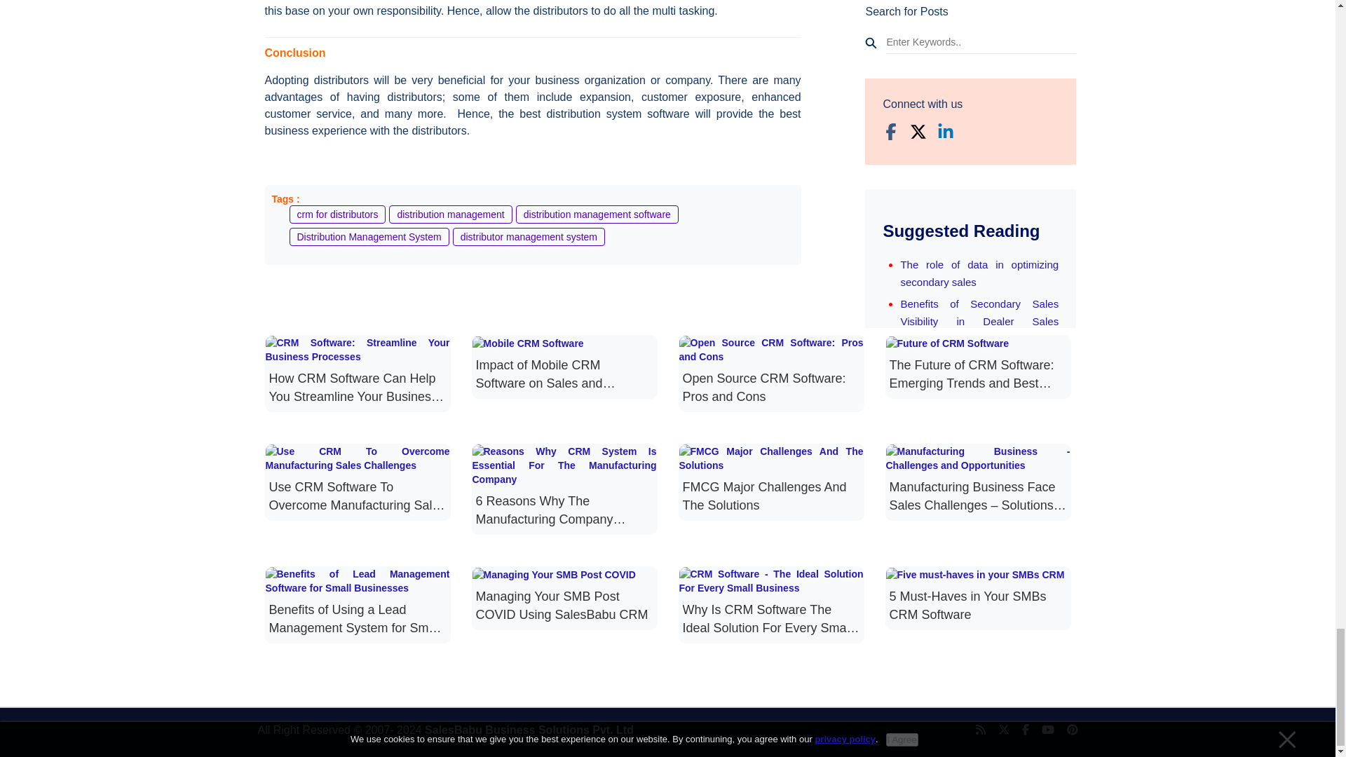 The height and width of the screenshot is (757, 1346). Describe the element at coordinates (597, 214) in the screenshot. I see `distribution management software` at that location.